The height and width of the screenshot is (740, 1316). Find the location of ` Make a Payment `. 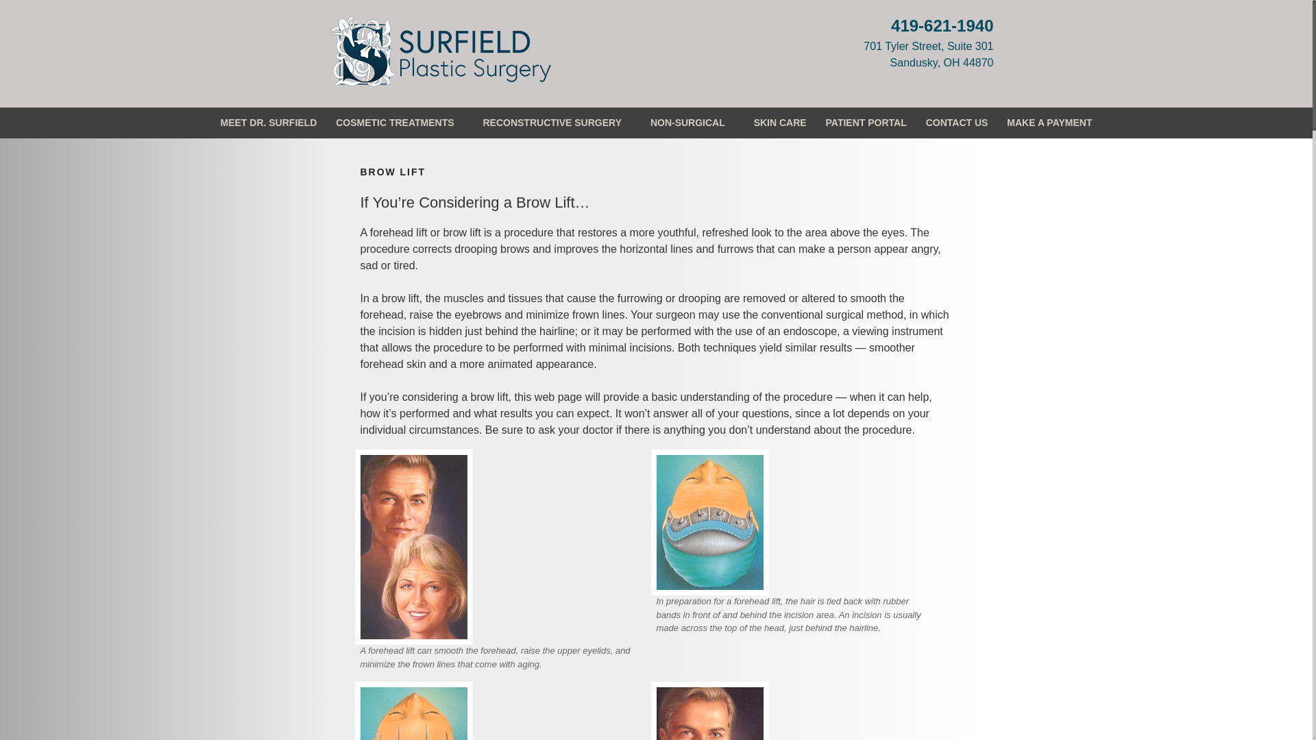

 Make a Payment  is located at coordinates (59, 14).